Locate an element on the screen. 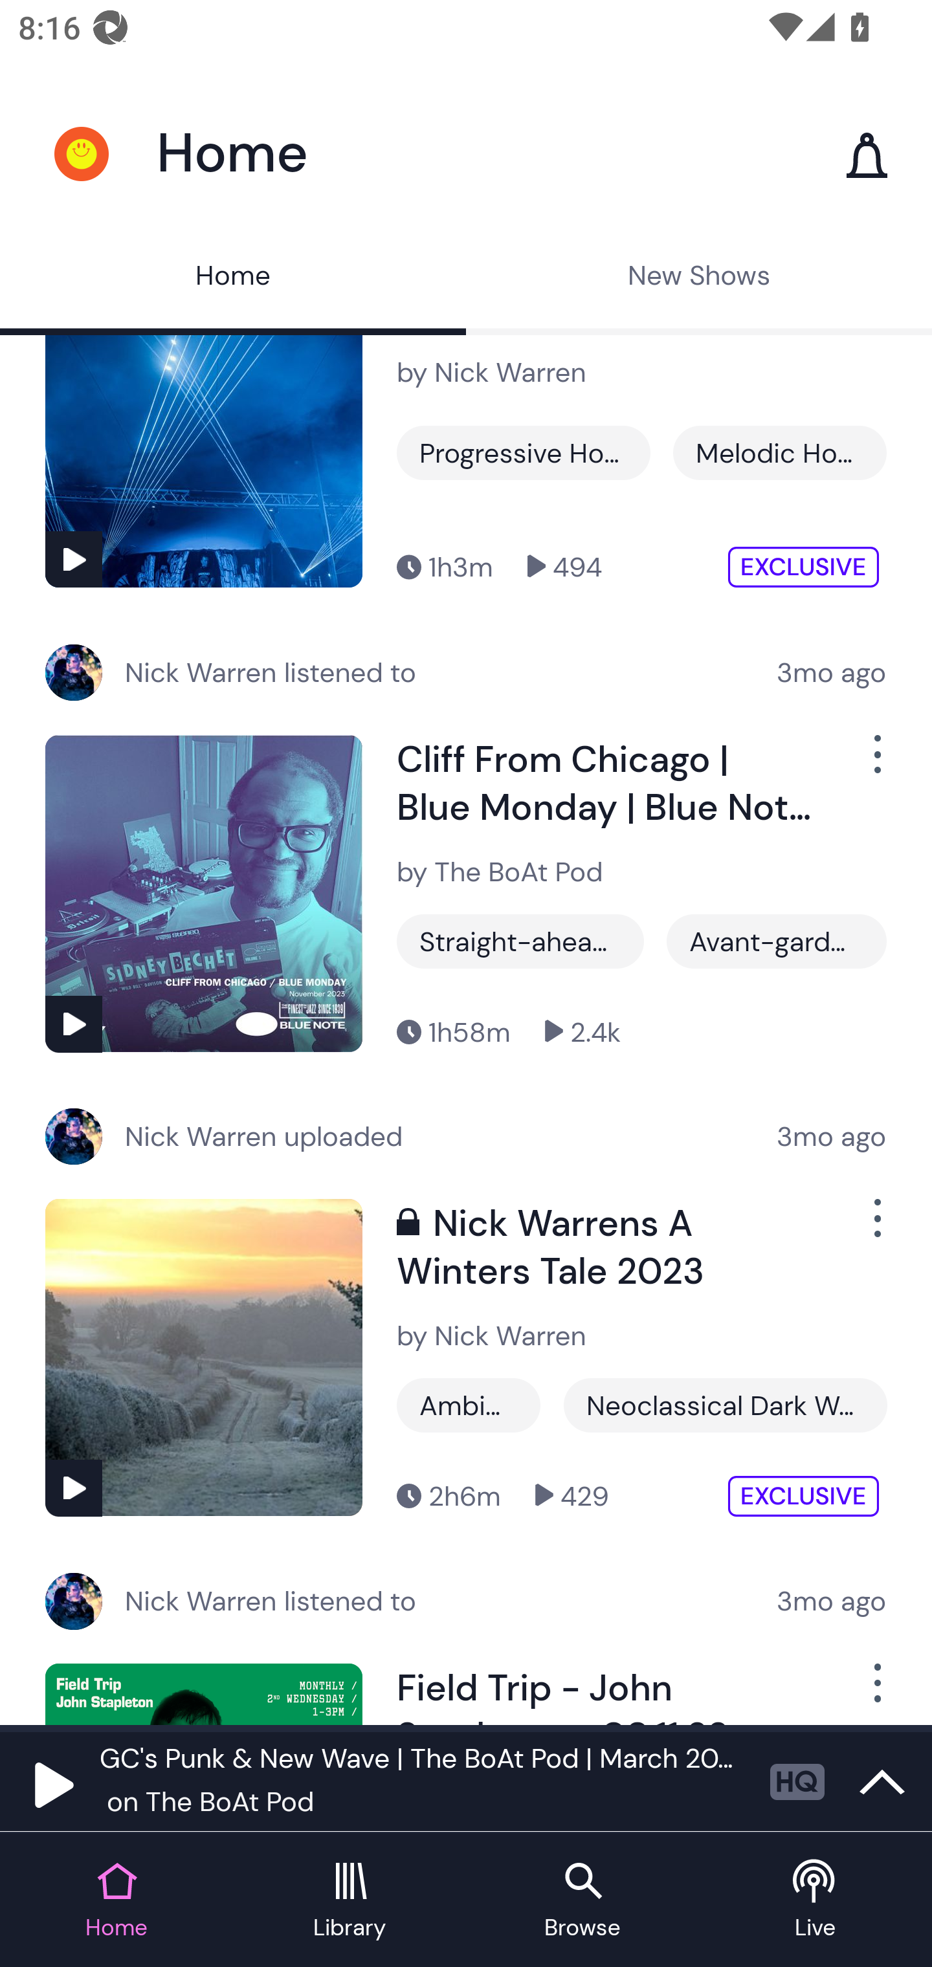 The width and height of the screenshot is (932, 1967). Browse tab Browse is located at coordinates (582, 1901).